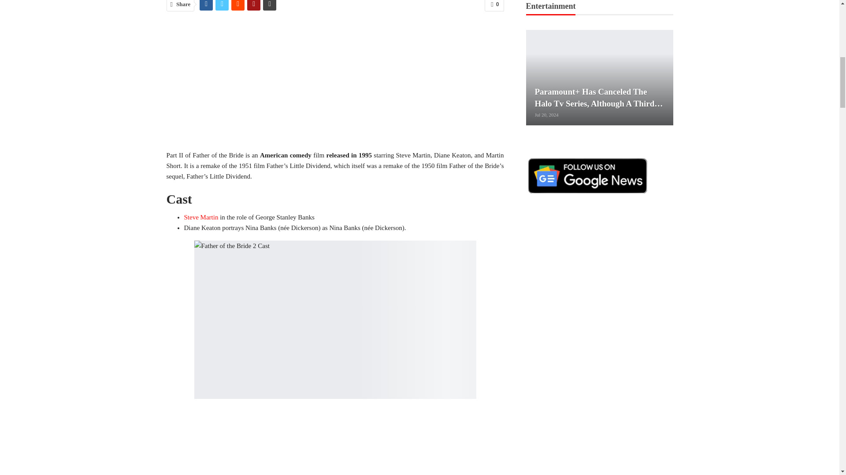  I want to click on 0, so click(494, 5).